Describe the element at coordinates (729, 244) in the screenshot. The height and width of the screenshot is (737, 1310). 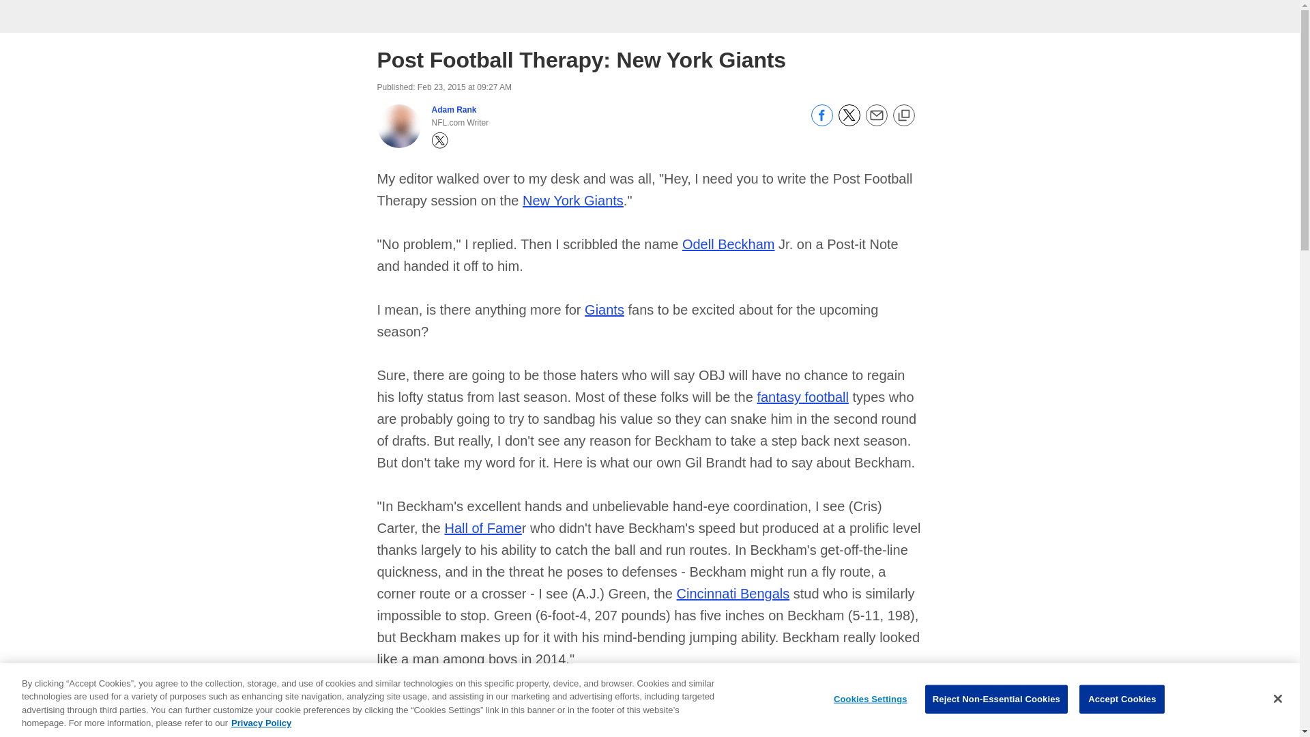
I see `Odell Beckham` at that location.